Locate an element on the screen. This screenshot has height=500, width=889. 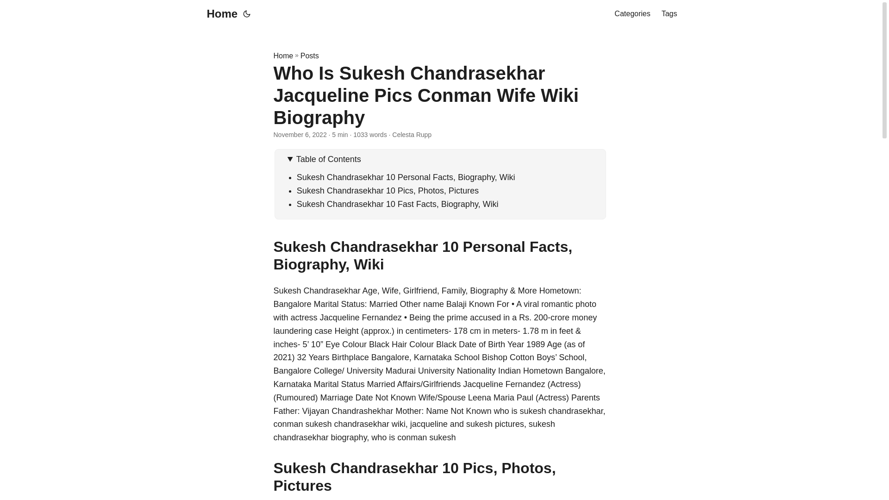
Sukesh Chandrasekhar 10 Pics, Photos, Pictures is located at coordinates (388, 191).